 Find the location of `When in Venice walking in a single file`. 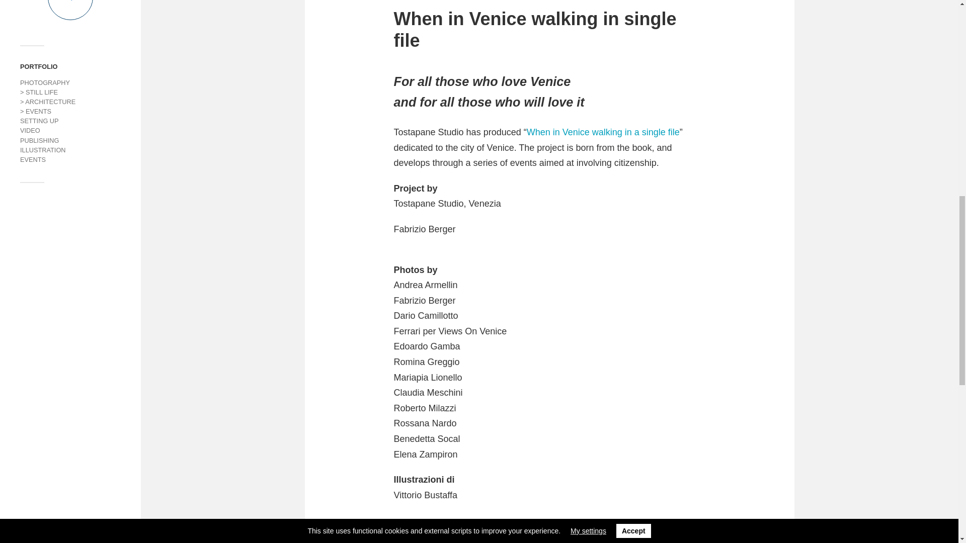

When in Venice walking in a single file is located at coordinates (603, 132).